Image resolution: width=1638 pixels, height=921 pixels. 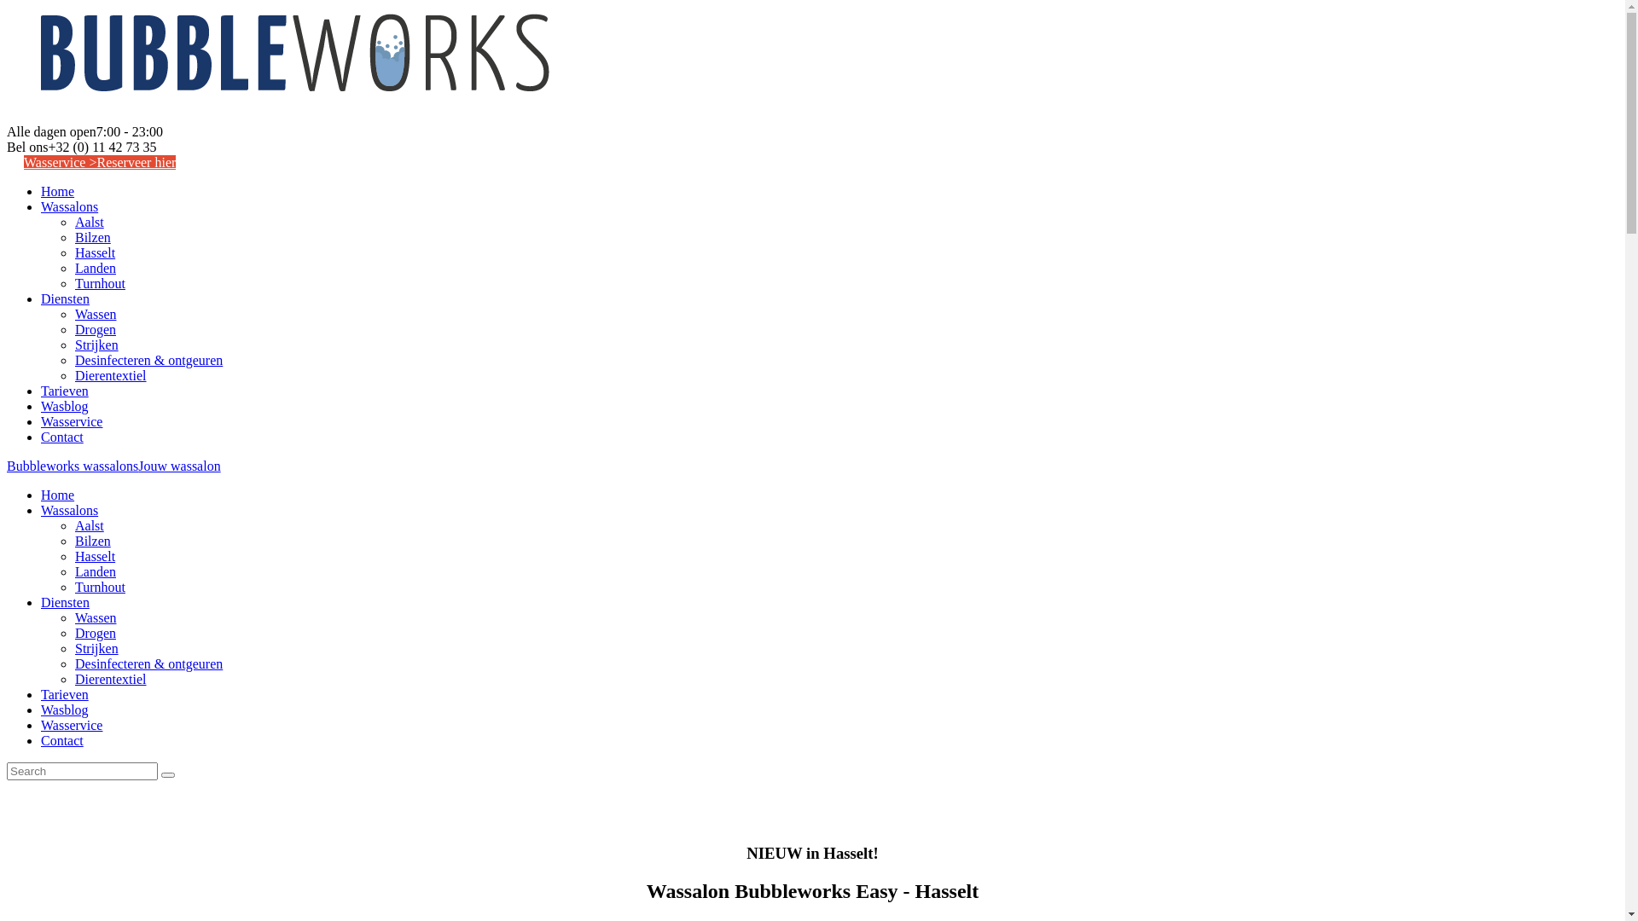 What do you see at coordinates (96, 329) in the screenshot?
I see `Drogen` at bounding box center [96, 329].